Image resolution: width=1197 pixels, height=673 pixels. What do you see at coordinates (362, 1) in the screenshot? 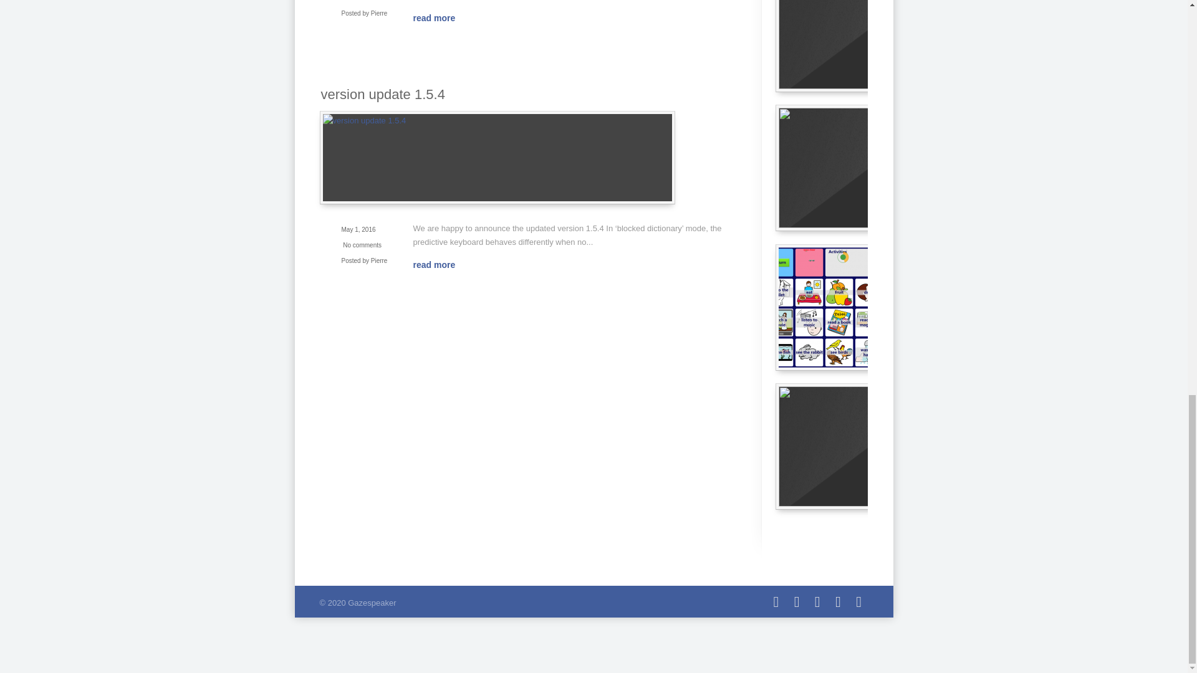
I see `No comments` at bounding box center [362, 1].